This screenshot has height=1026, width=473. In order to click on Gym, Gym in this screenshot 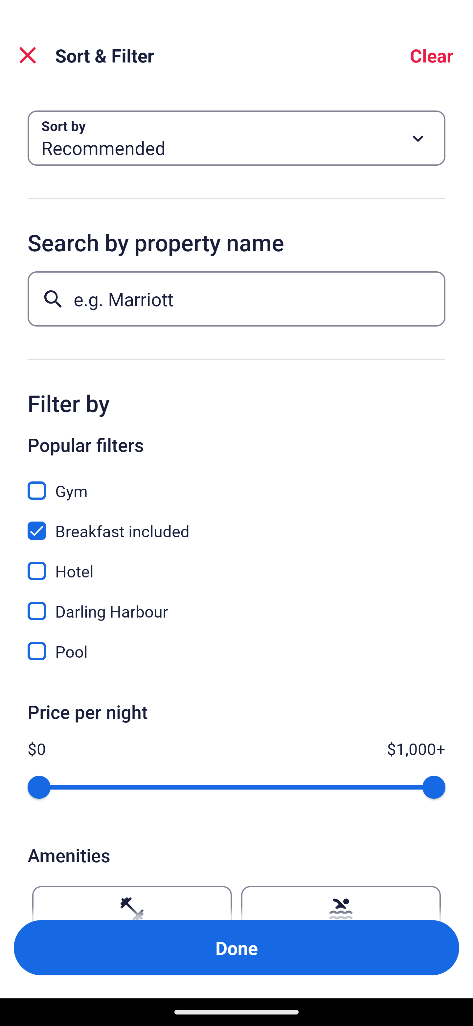, I will do `click(236, 483)`.